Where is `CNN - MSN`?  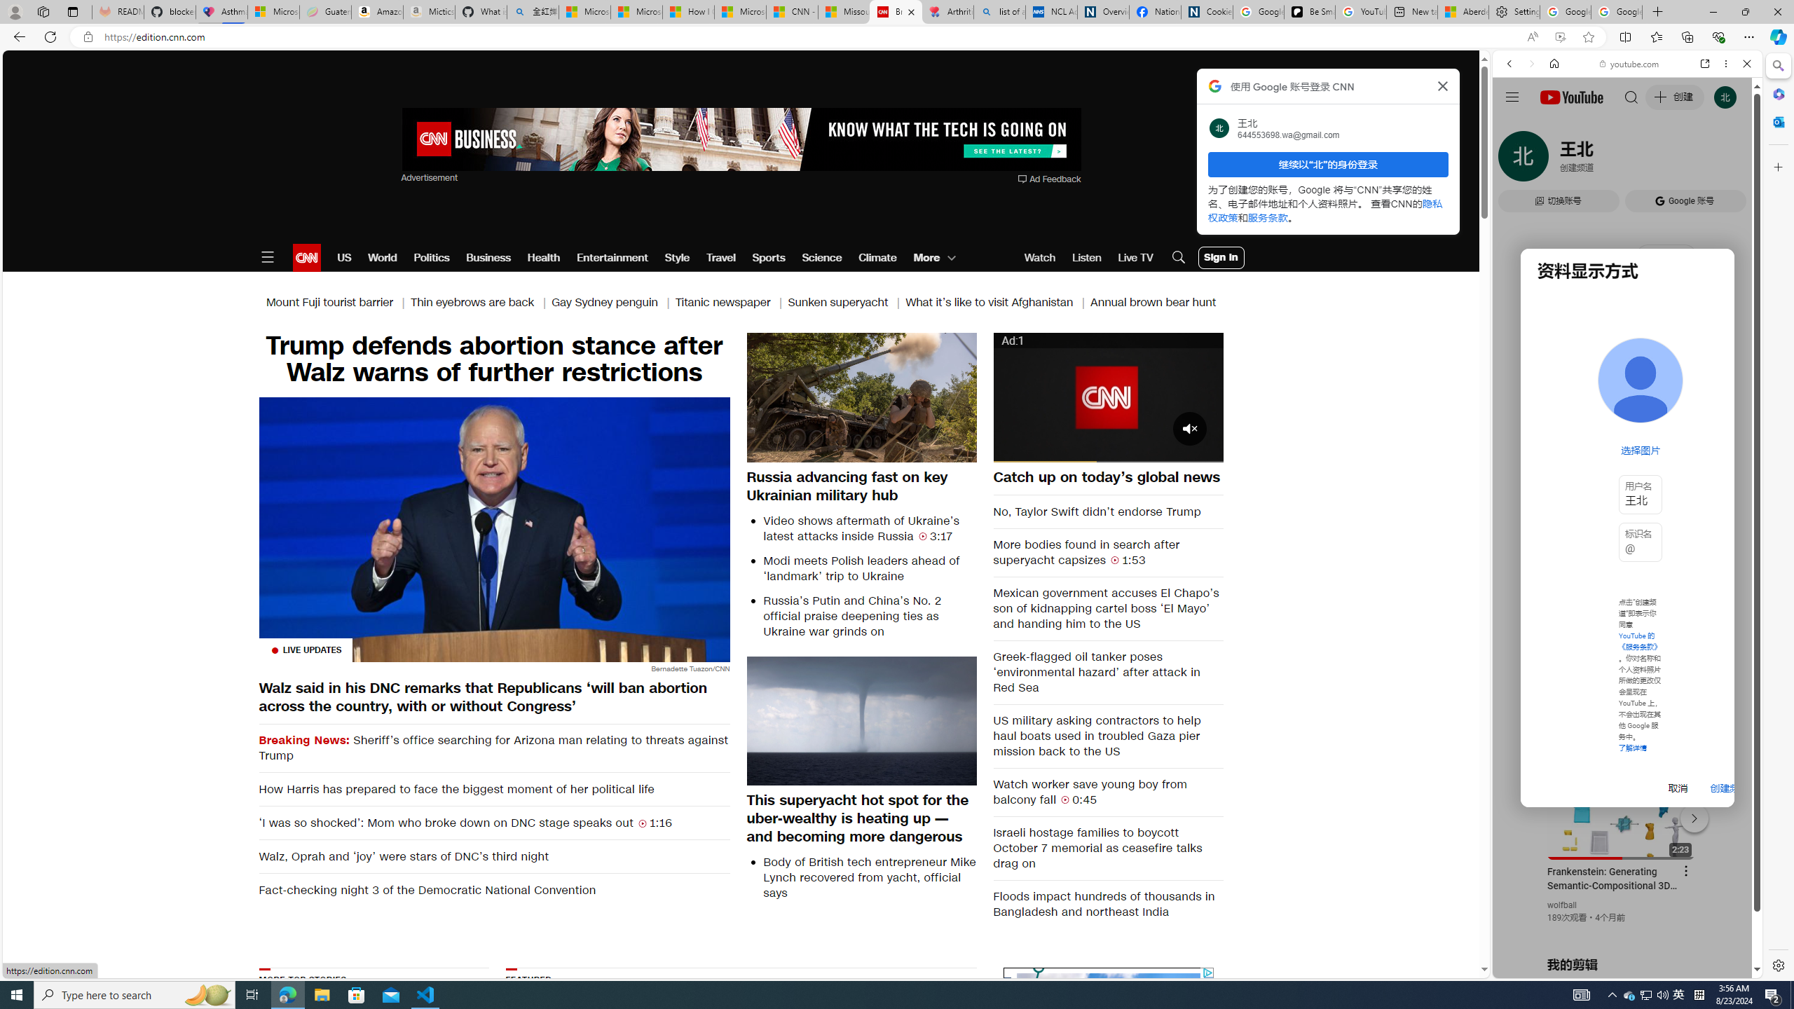 CNN - MSN is located at coordinates (792, 12).